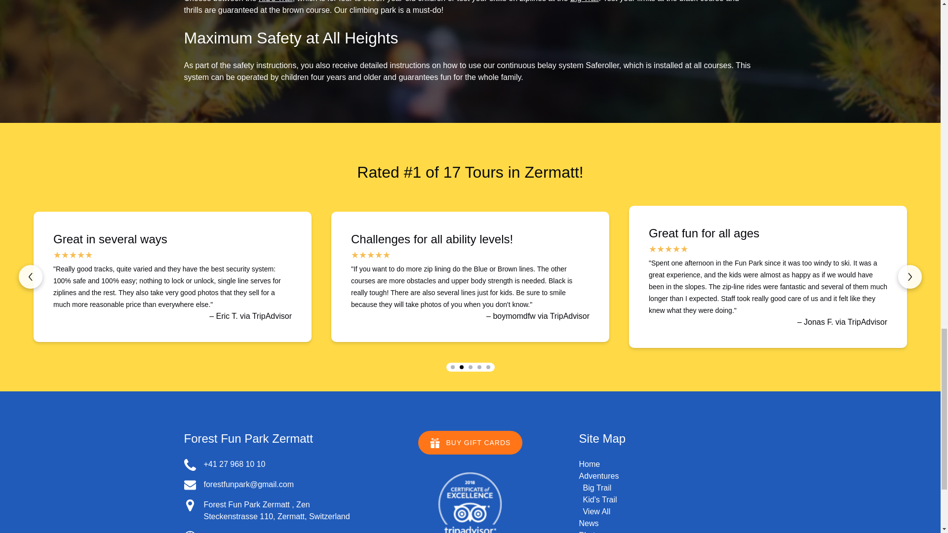  I want to click on Home, so click(589, 464).